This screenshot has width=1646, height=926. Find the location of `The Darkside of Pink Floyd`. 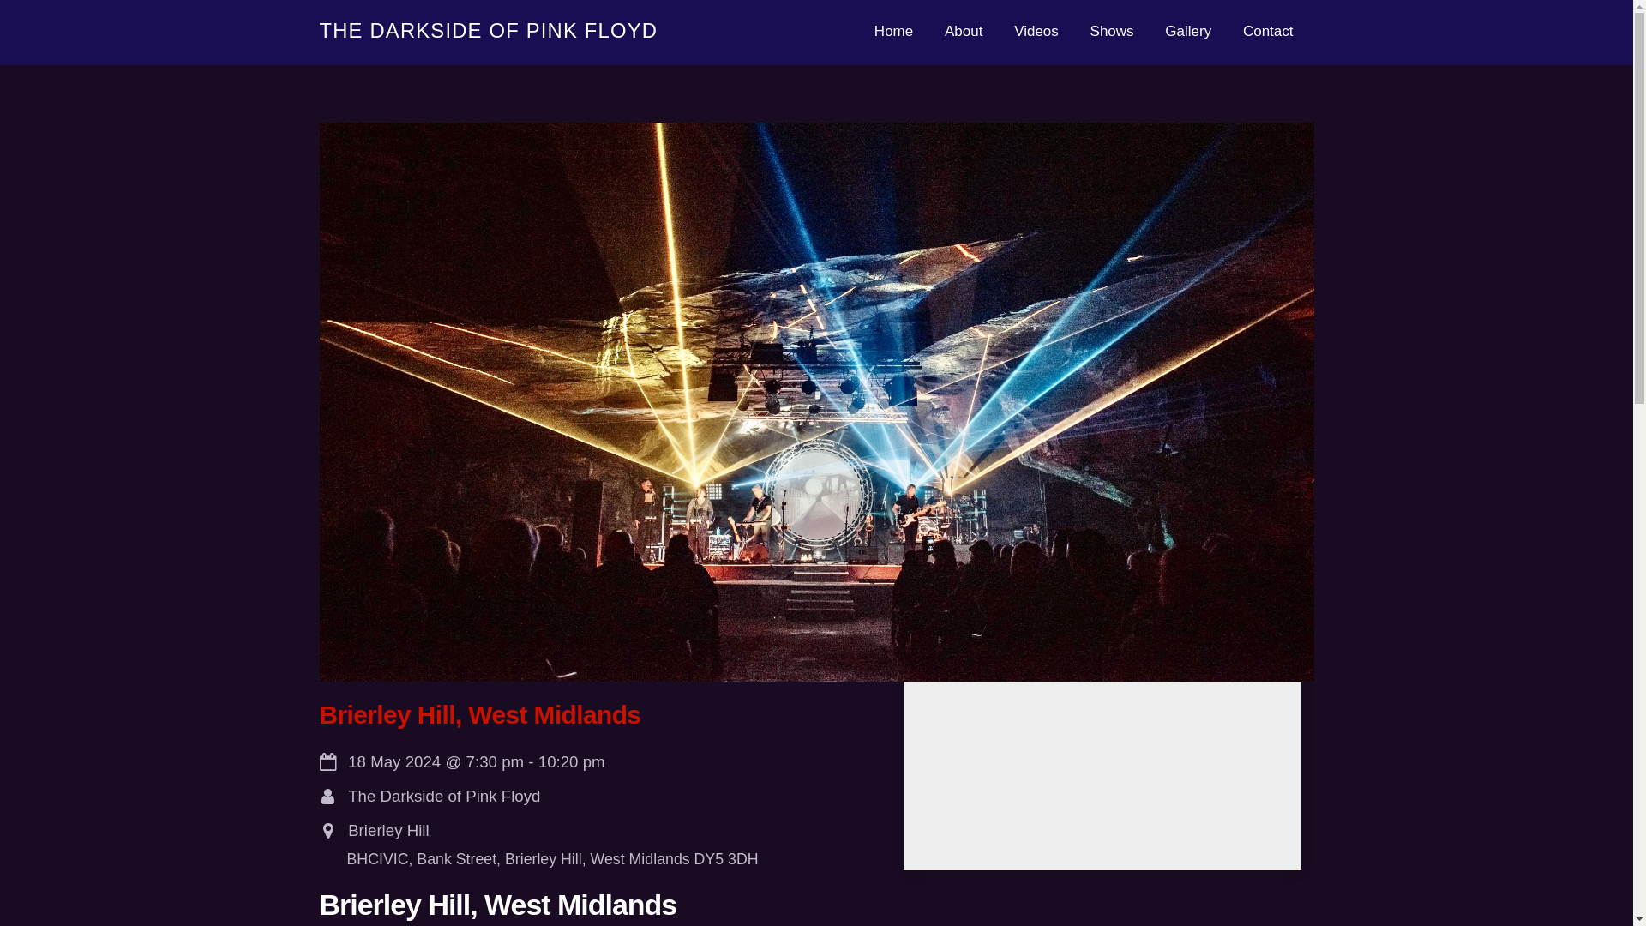

The Darkside of Pink Floyd is located at coordinates (488, 29).